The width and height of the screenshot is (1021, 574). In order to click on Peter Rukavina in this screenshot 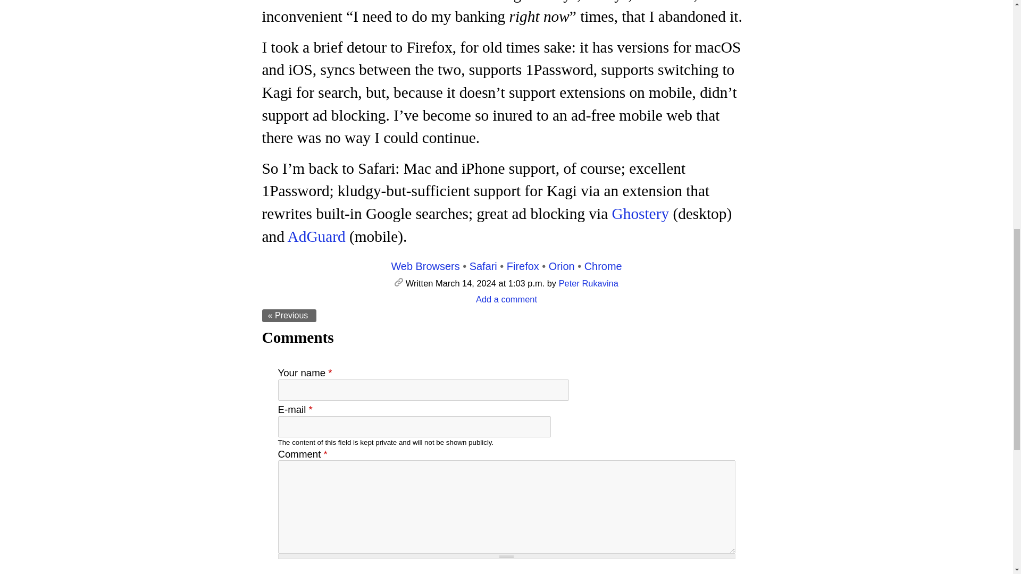, I will do `click(588, 283)`.